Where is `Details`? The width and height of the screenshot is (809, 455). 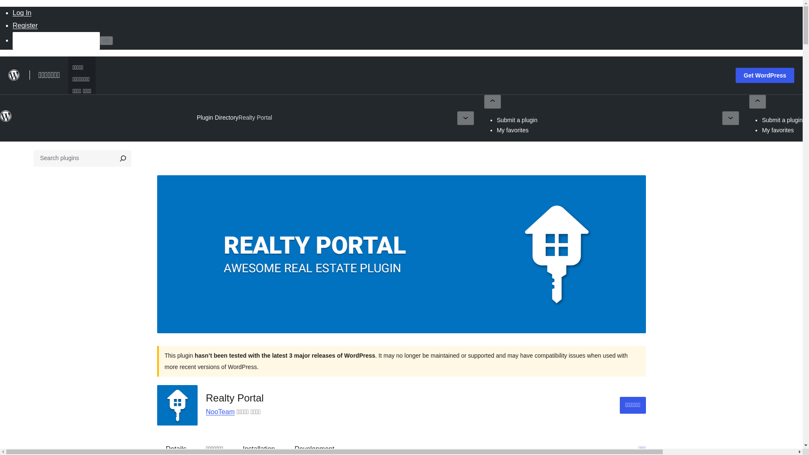 Details is located at coordinates (176, 447).